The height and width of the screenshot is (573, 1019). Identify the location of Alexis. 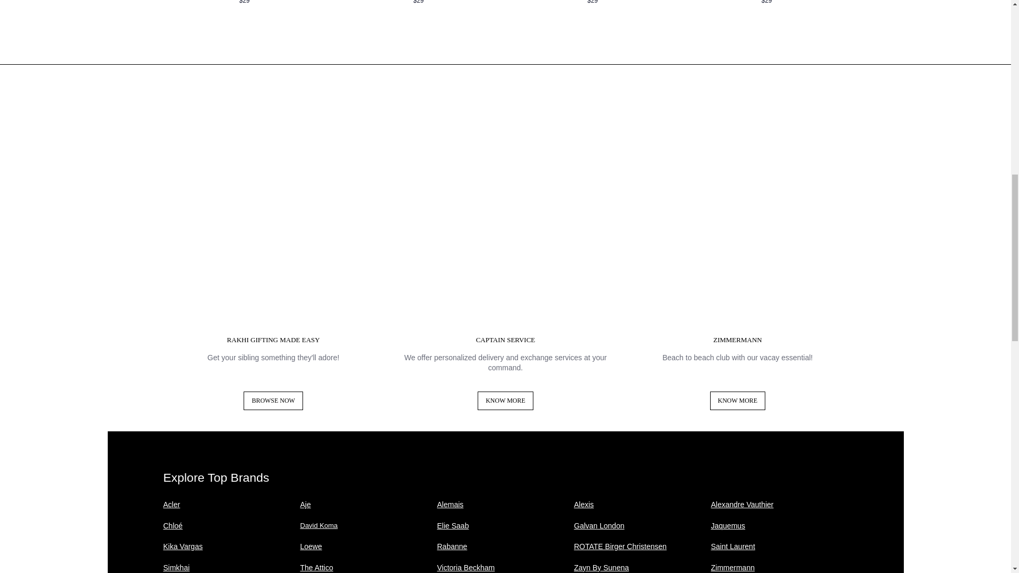
(584, 504).